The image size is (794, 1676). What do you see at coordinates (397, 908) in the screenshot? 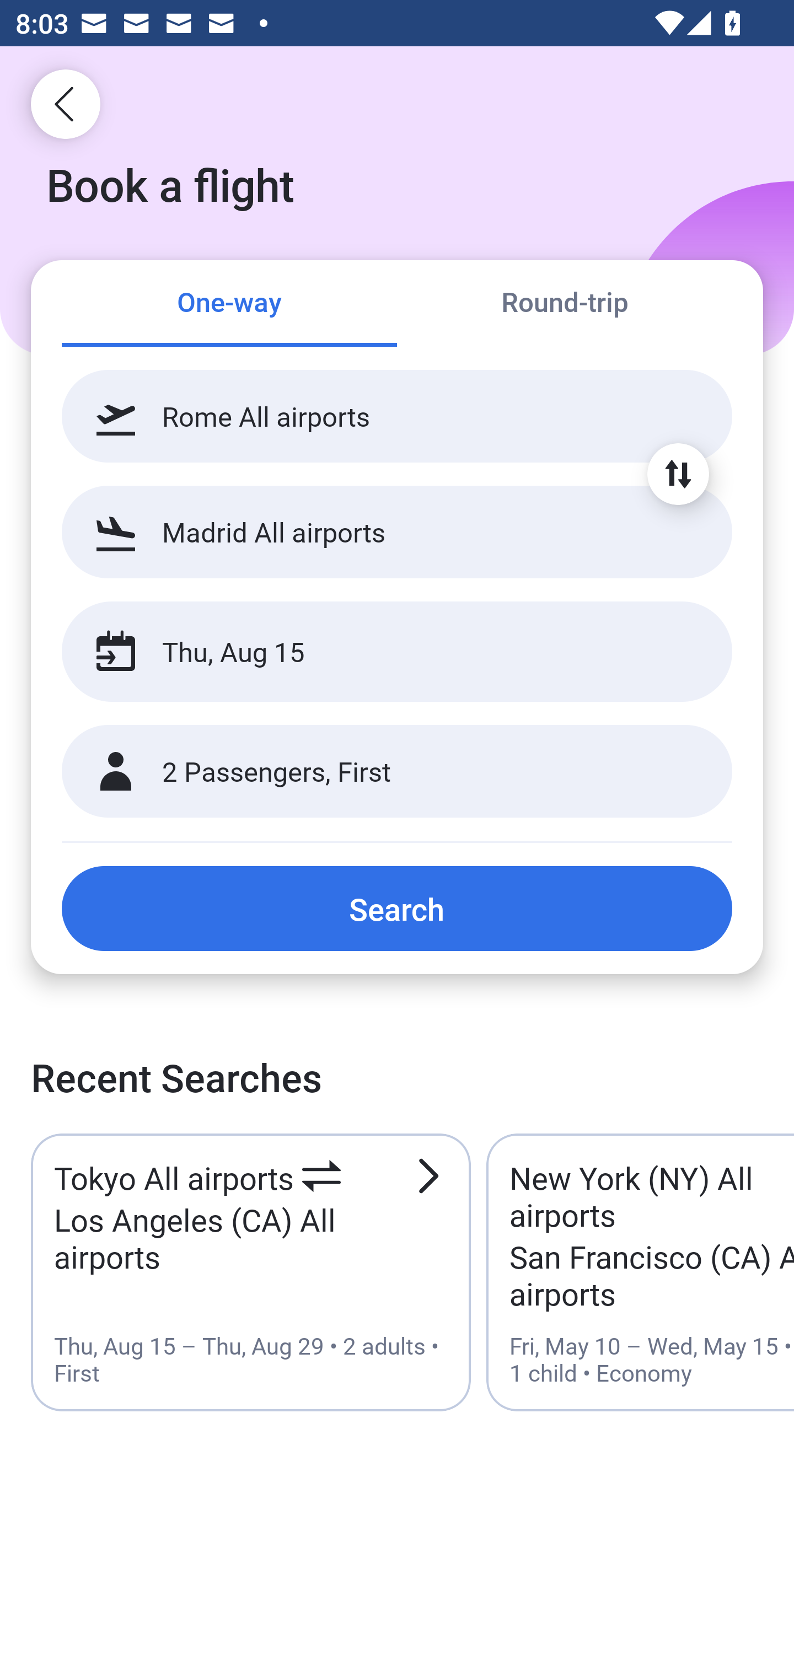
I see `Search` at bounding box center [397, 908].